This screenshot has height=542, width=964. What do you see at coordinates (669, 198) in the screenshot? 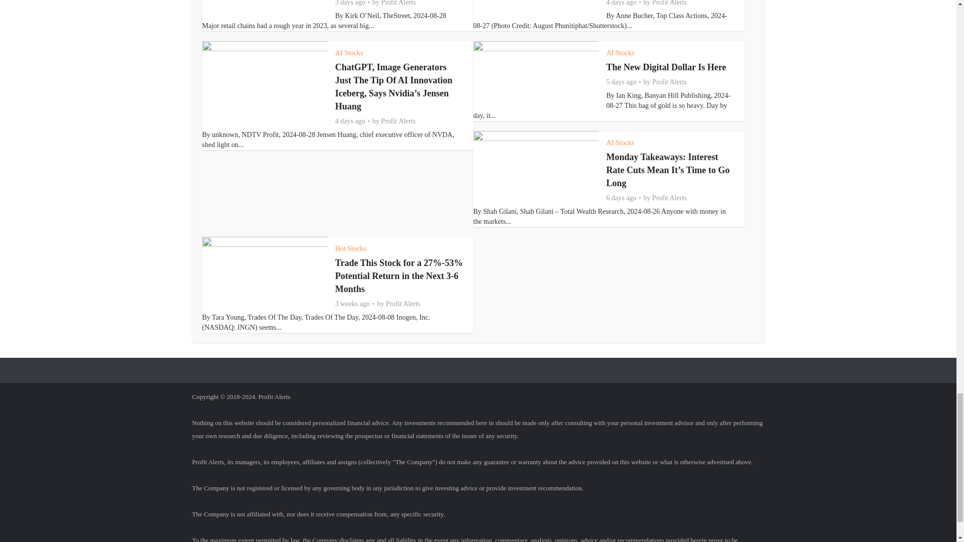
I see `Profit Alerts` at bounding box center [669, 198].